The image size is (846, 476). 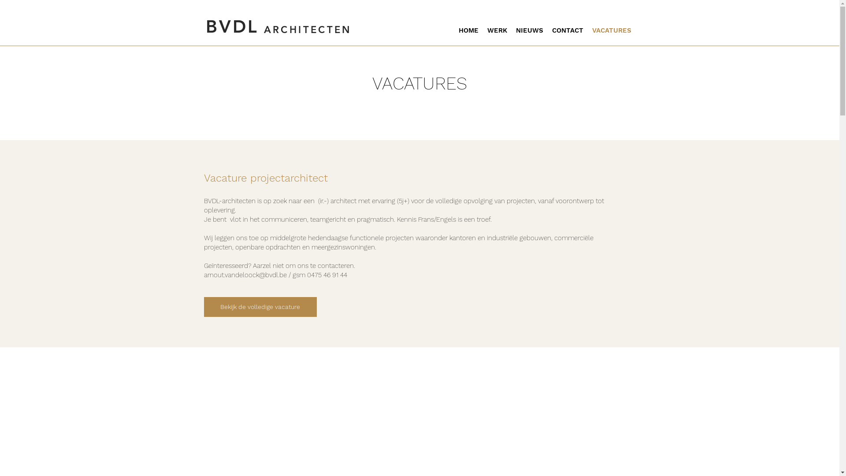 I want to click on WERK, so click(x=497, y=30).